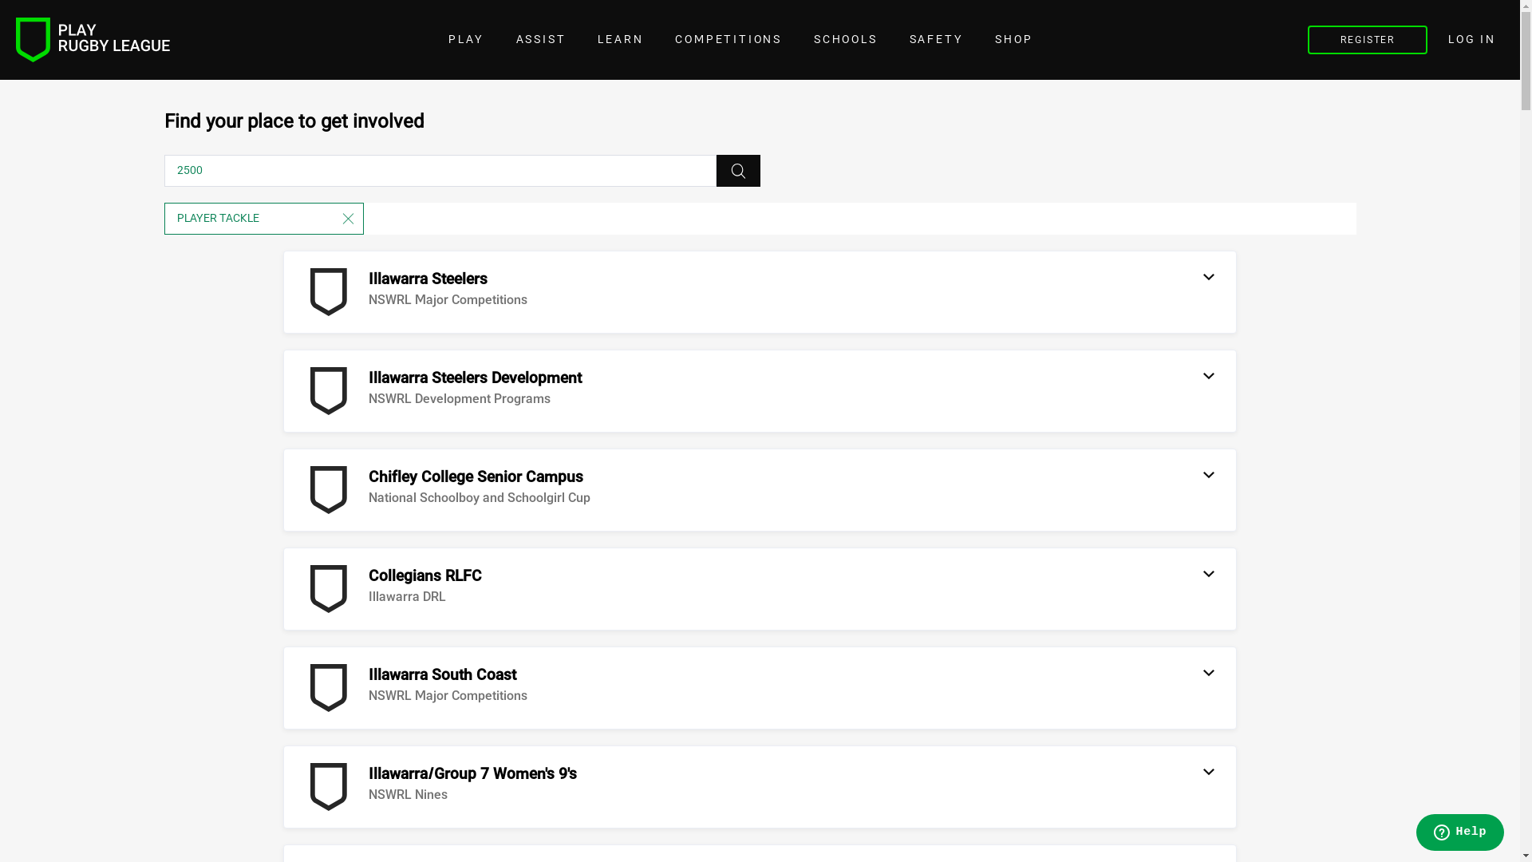 The height and width of the screenshot is (862, 1532). Describe the element at coordinates (417, 292) in the screenshot. I see `Illawarra Steelers
NSWRL Major Competitions` at that location.